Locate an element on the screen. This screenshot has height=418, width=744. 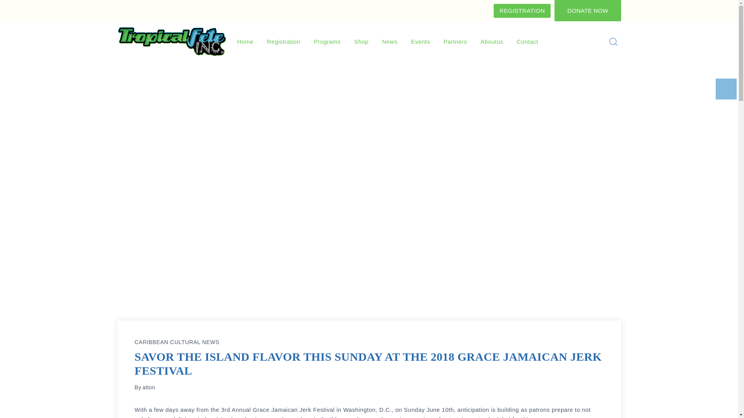
CARIBBEAN CULTURAL NEWS is located at coordinates (177, 342).